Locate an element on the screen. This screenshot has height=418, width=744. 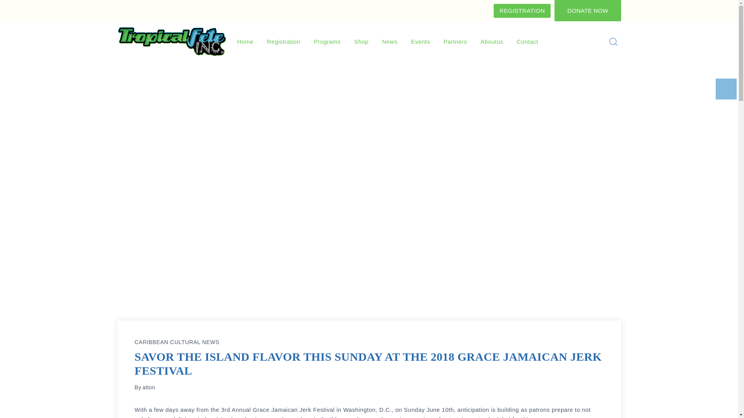
CARIBBEAN CULTURAL NEWS is located at coordinates (177, 342).